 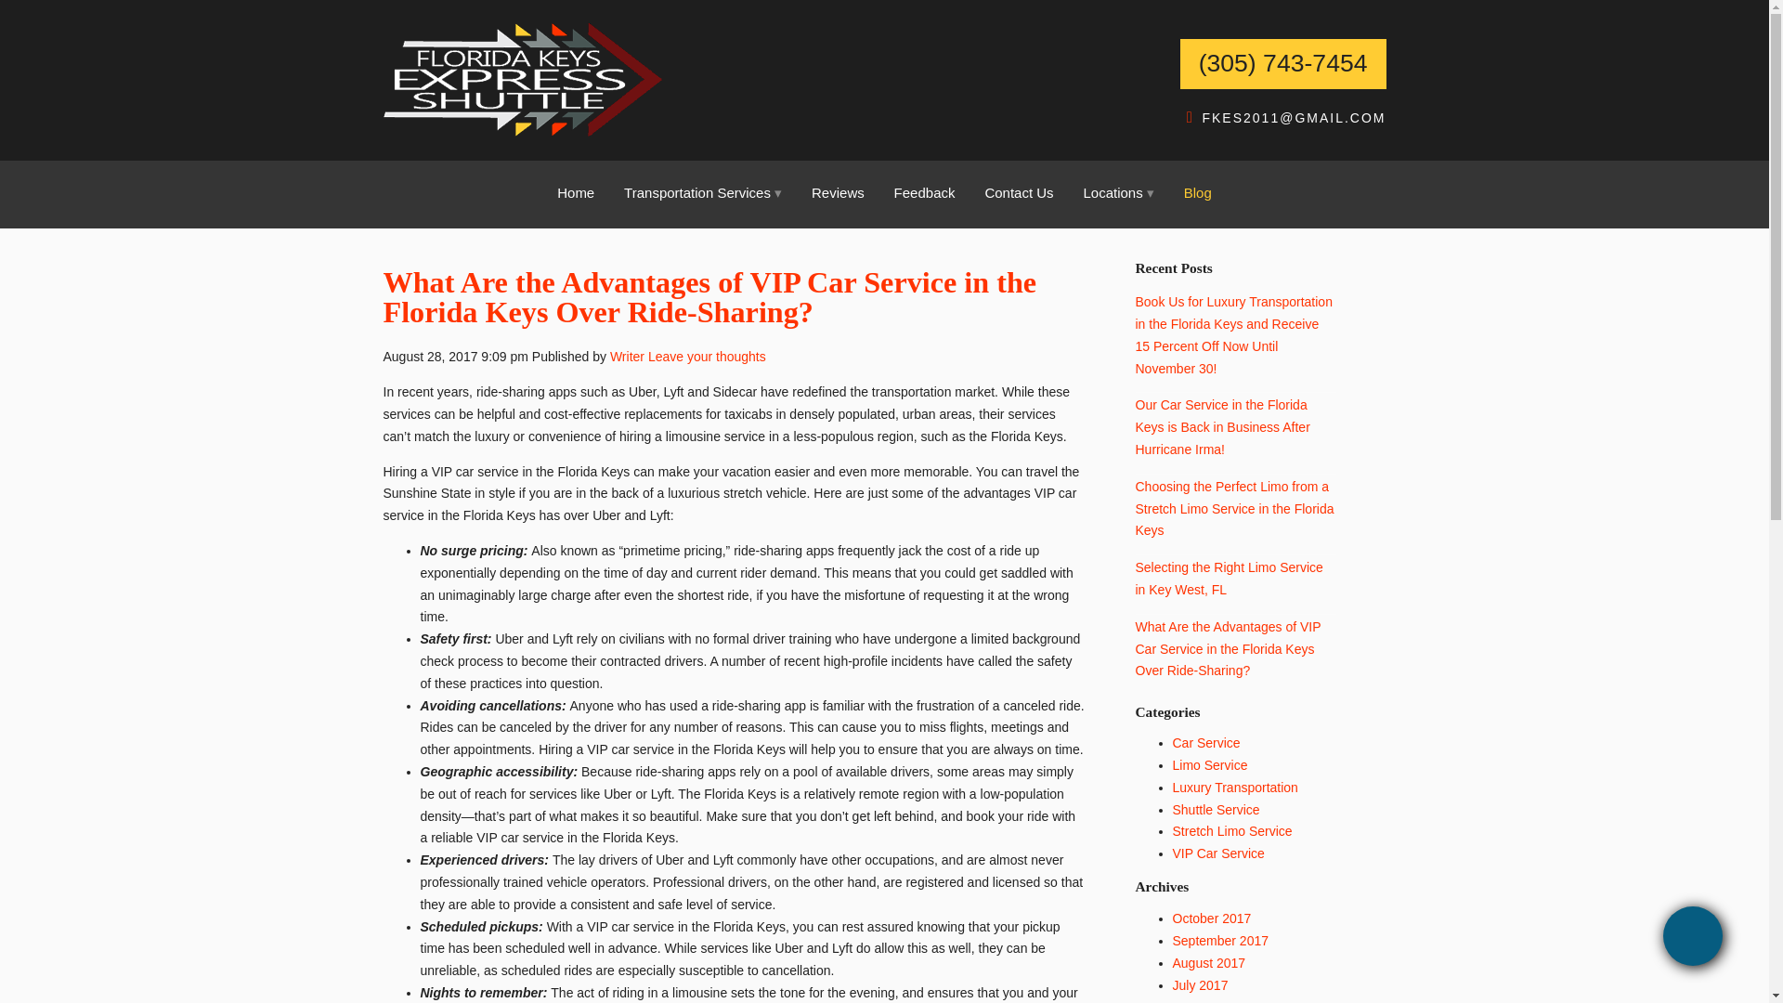 I want to click on Blog, so click(x=1198, y=192).